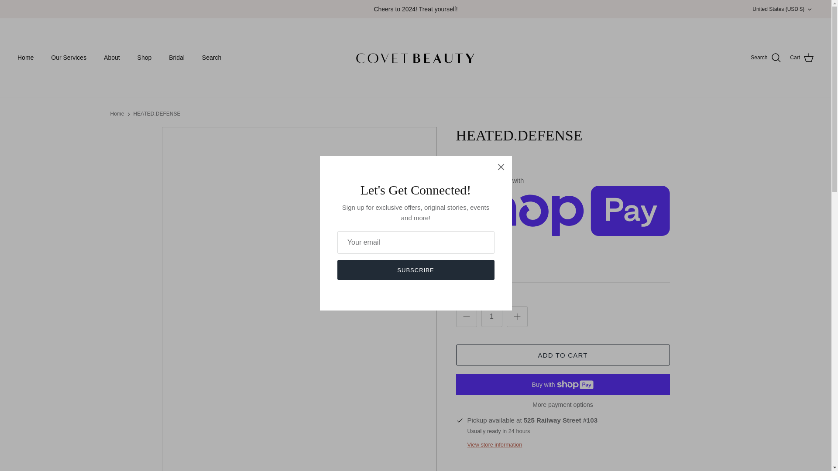 This screenshot has width=838, height=471. I want to click on 1, so click(491, 317).